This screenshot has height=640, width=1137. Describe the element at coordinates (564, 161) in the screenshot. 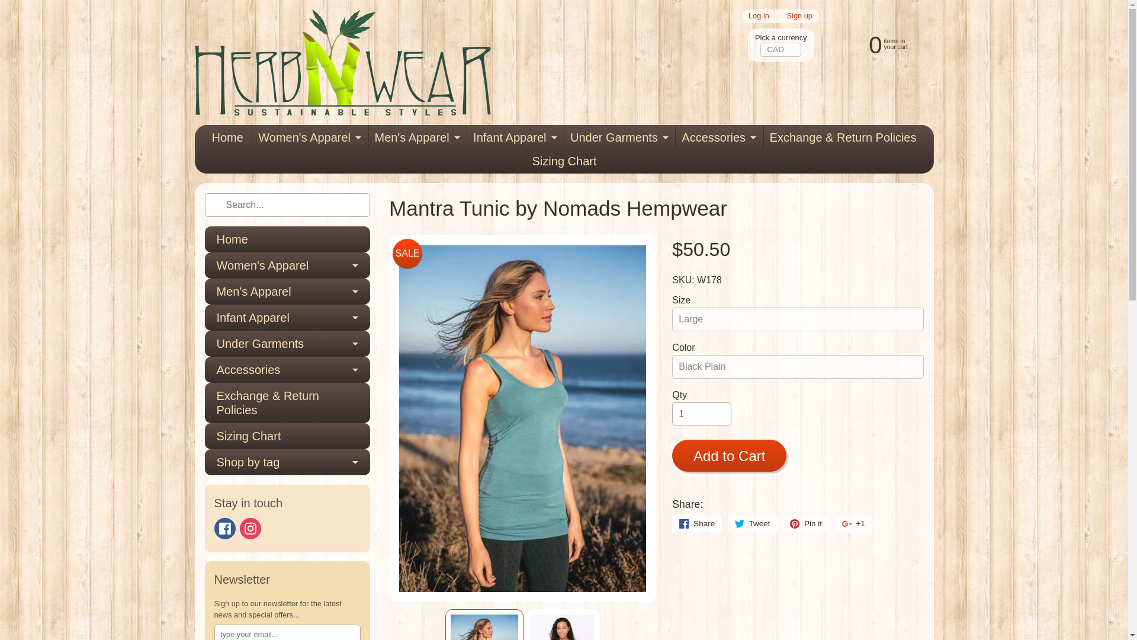

I see `Sizing Chart` at that location.